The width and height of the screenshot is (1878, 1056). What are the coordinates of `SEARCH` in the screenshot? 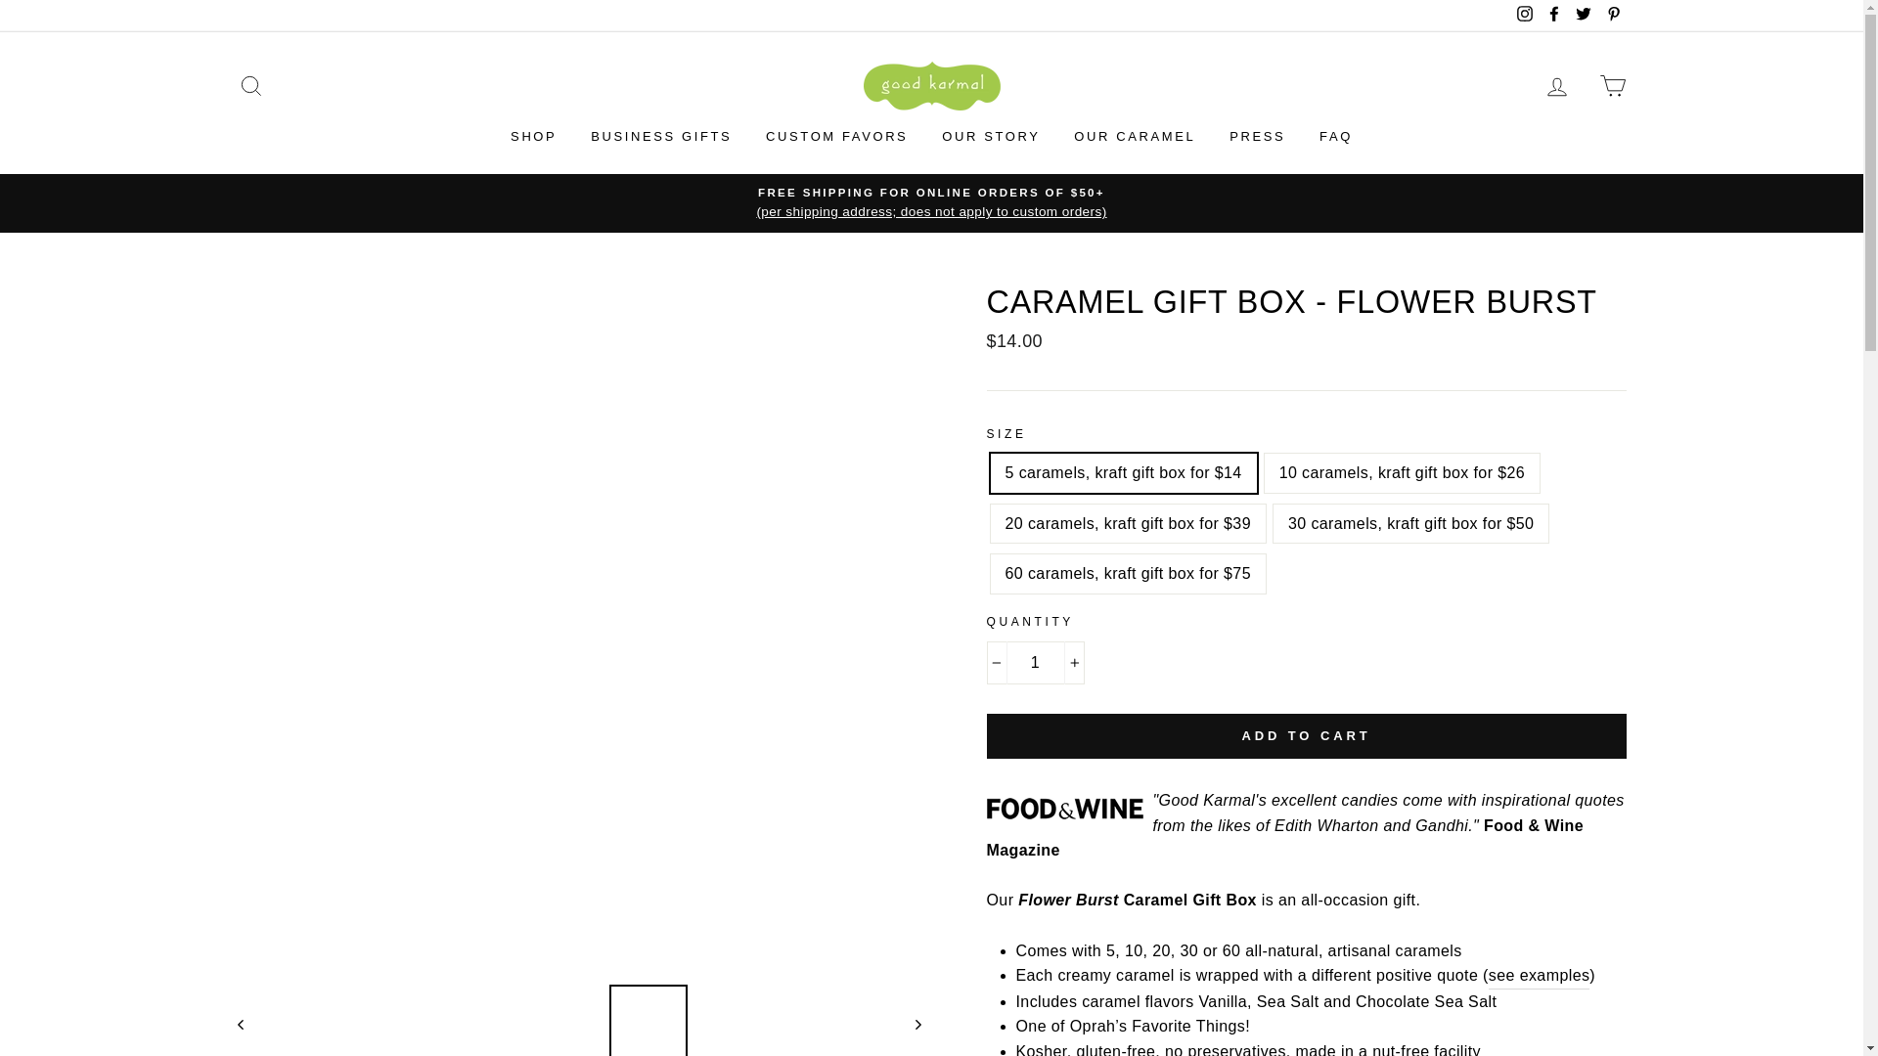 It's located at (250, 85).